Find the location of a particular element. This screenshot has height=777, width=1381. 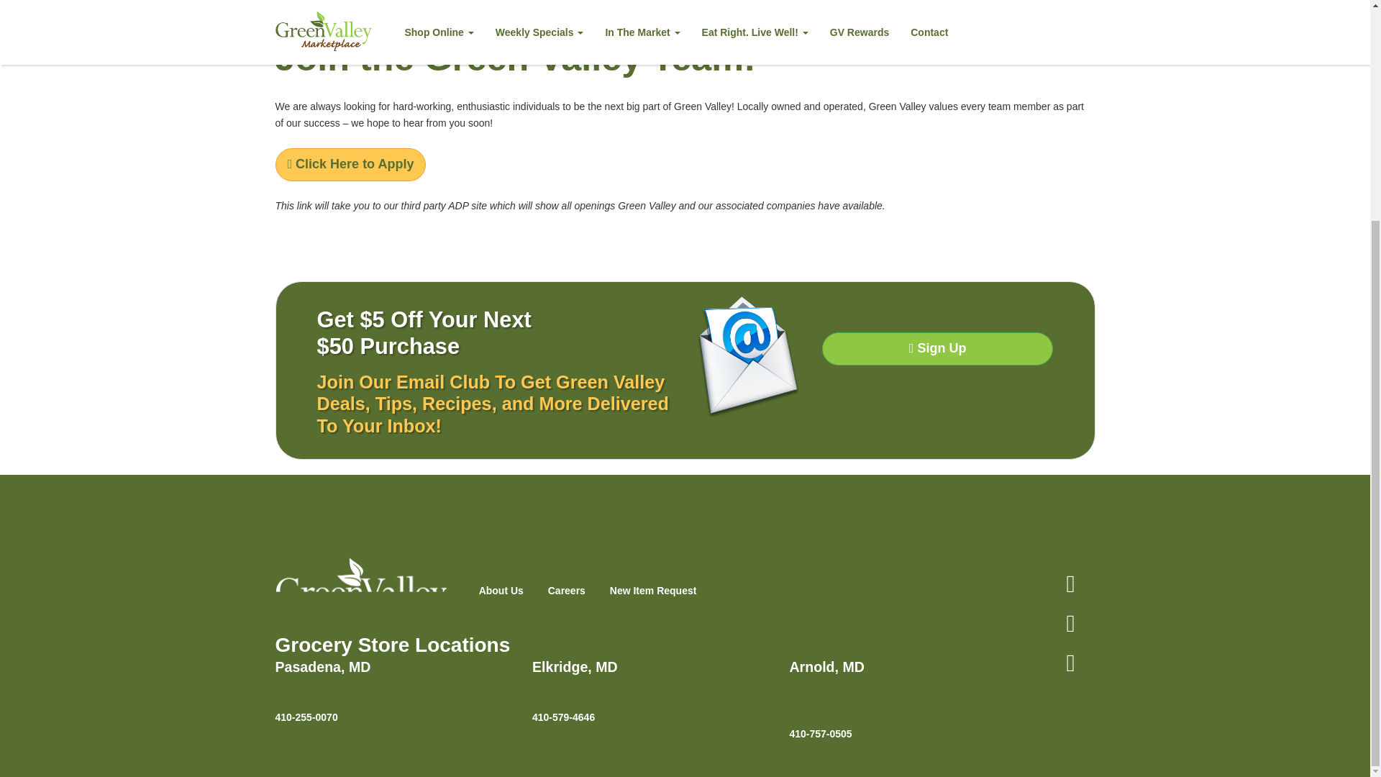

Click Here to Apply is located at coordinates (350, 164).